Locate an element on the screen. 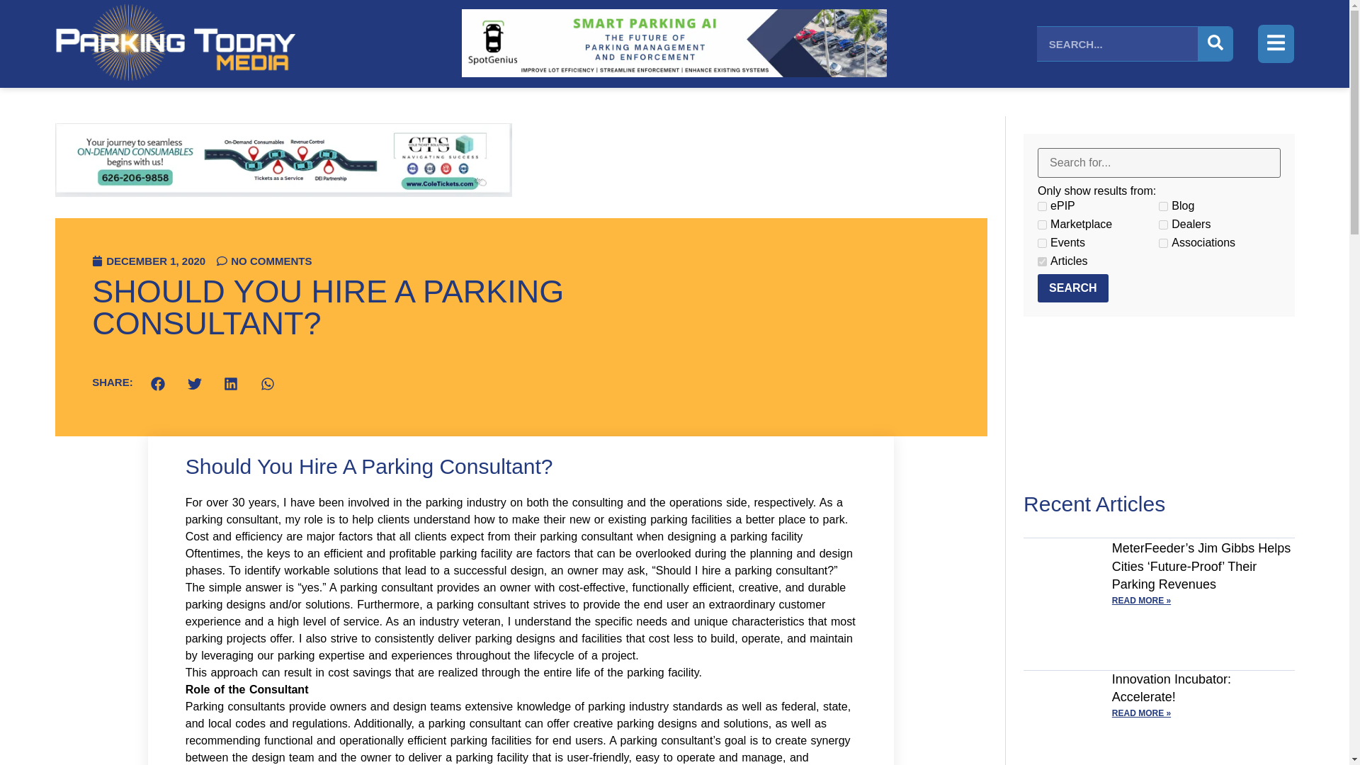  Innovation Incubator: Accelerate! is located at coordinates (1172, 688).